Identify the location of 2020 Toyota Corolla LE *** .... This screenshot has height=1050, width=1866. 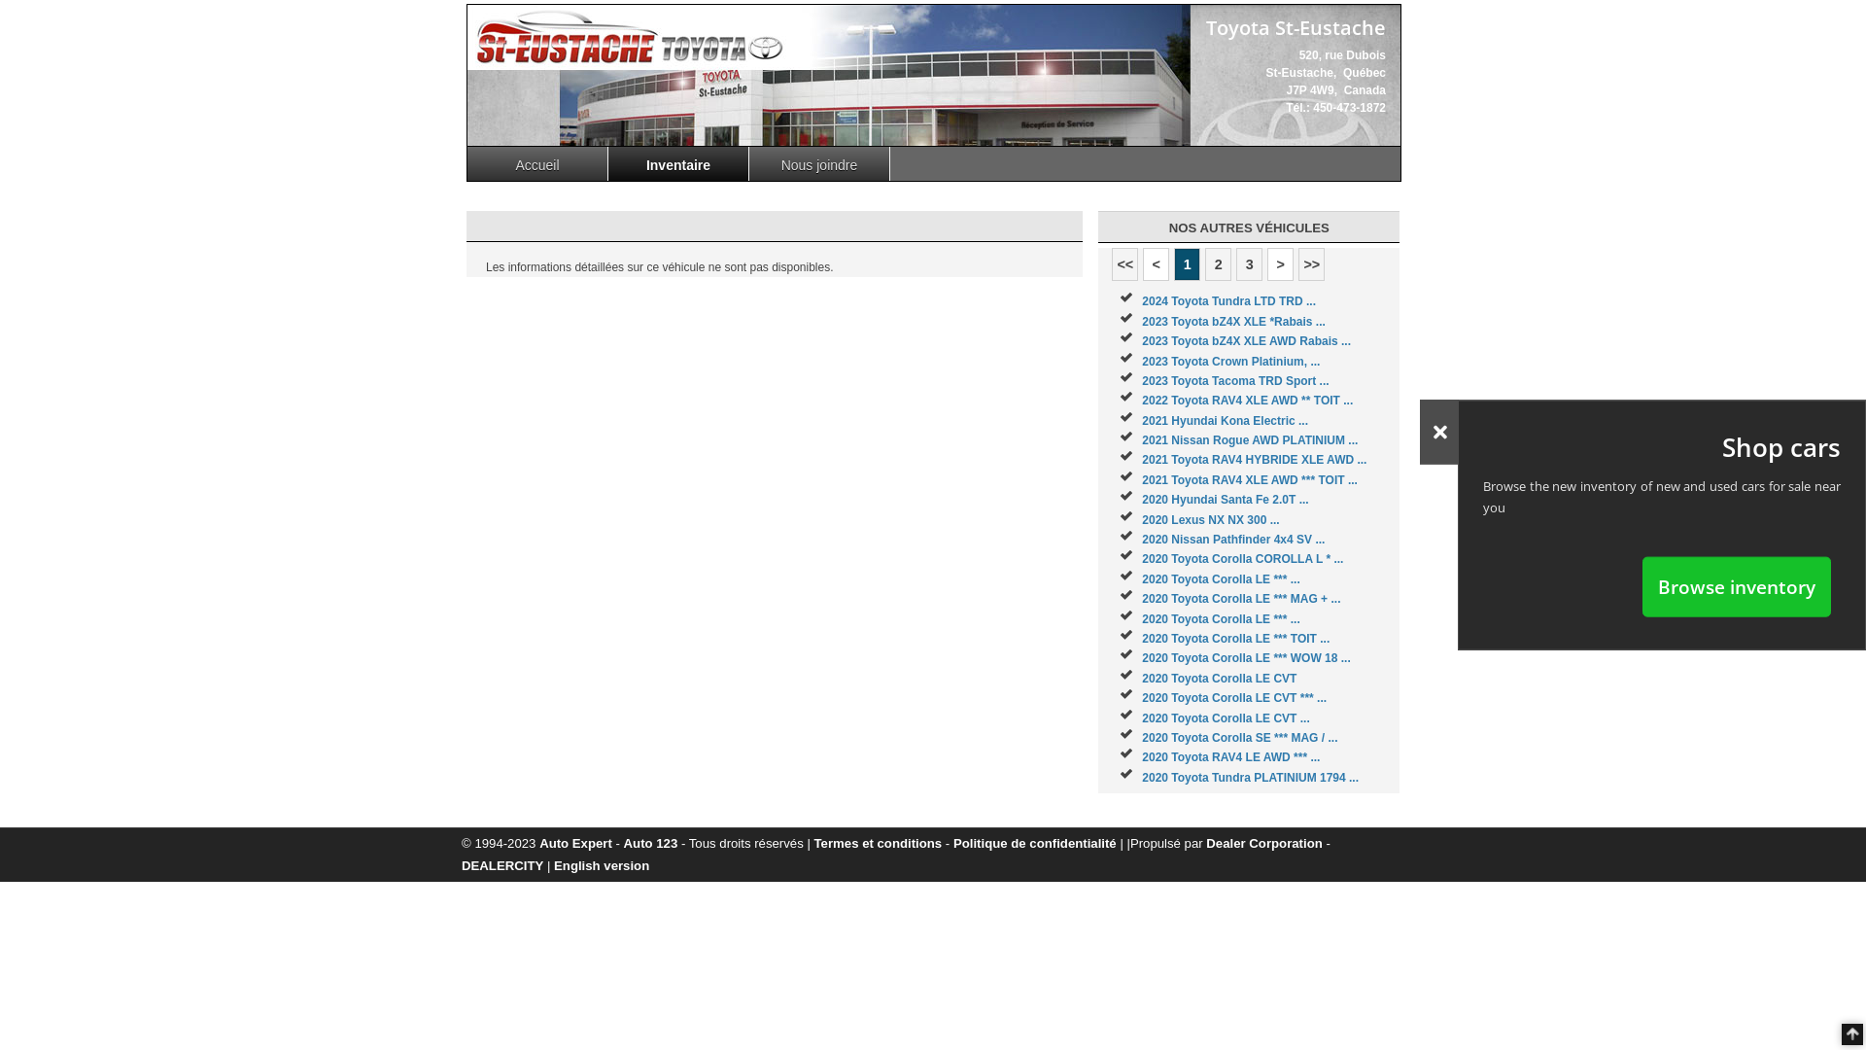
(1221, 579).